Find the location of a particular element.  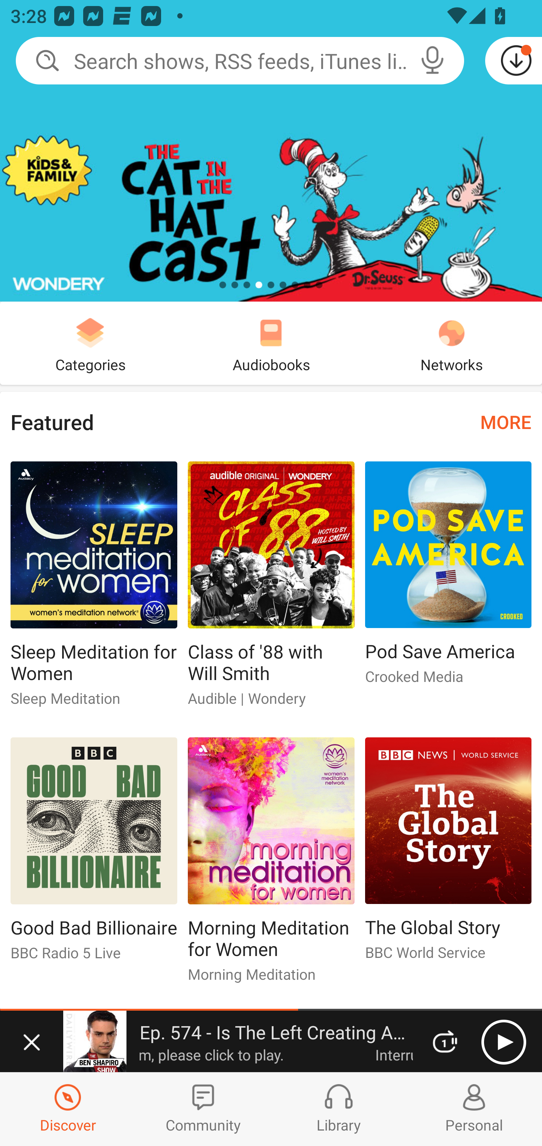

Categories is located at coordinates (90, 343).